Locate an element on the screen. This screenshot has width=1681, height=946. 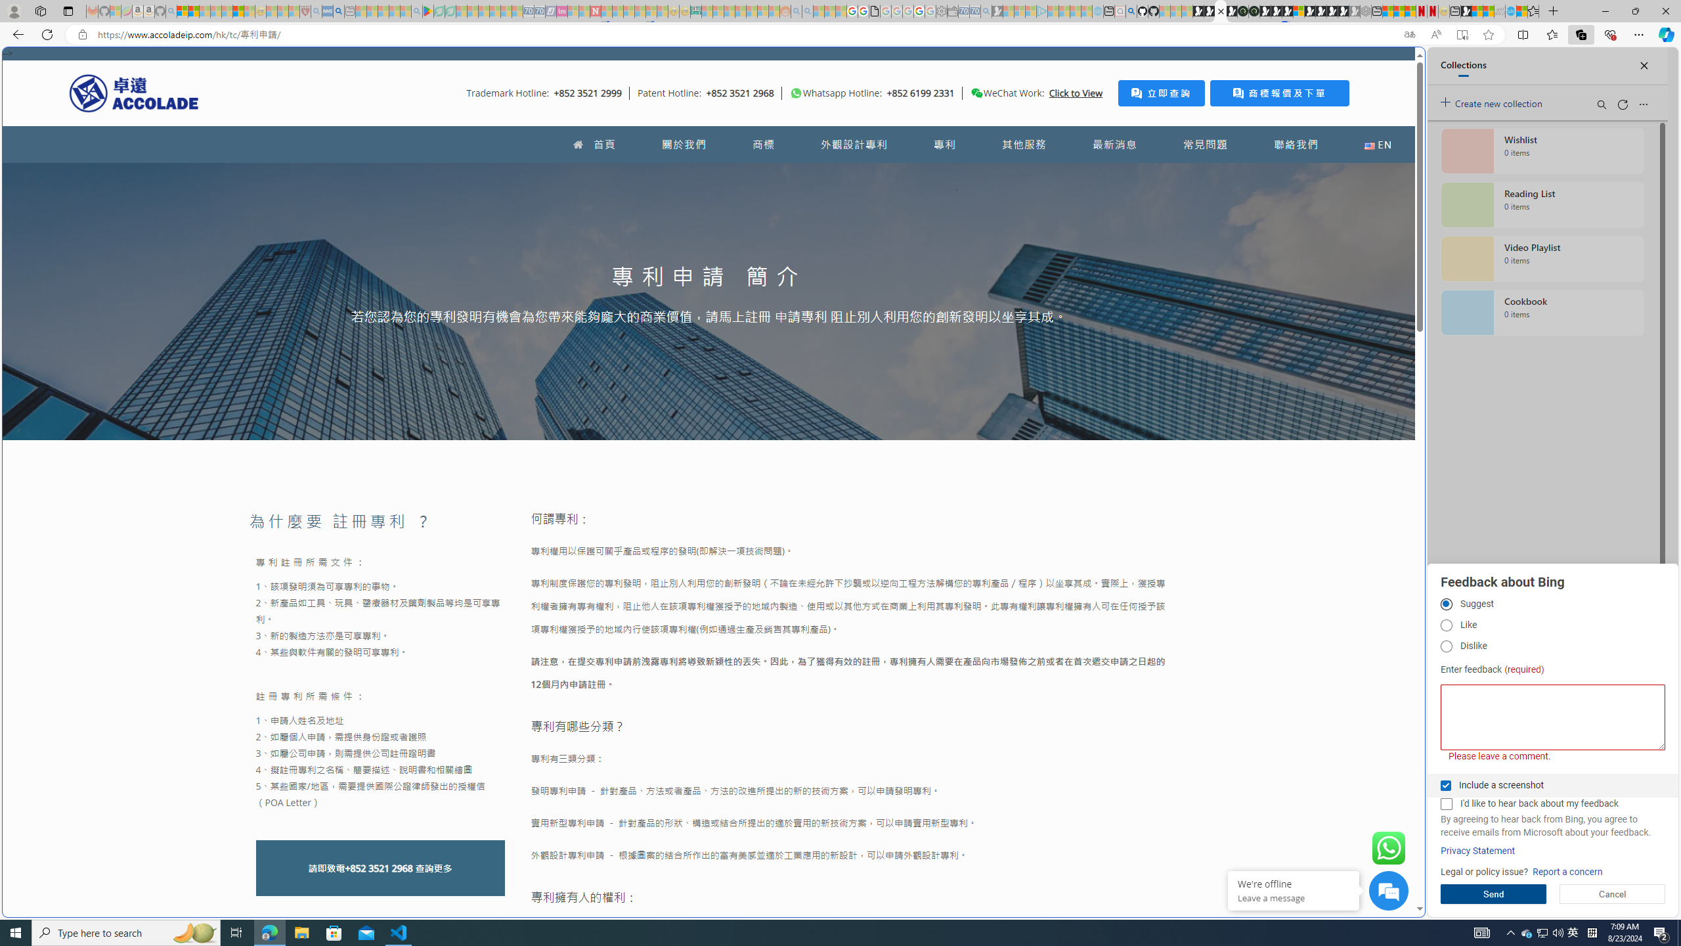
google - Search - Sleeping is located at coordinates (416, 11).